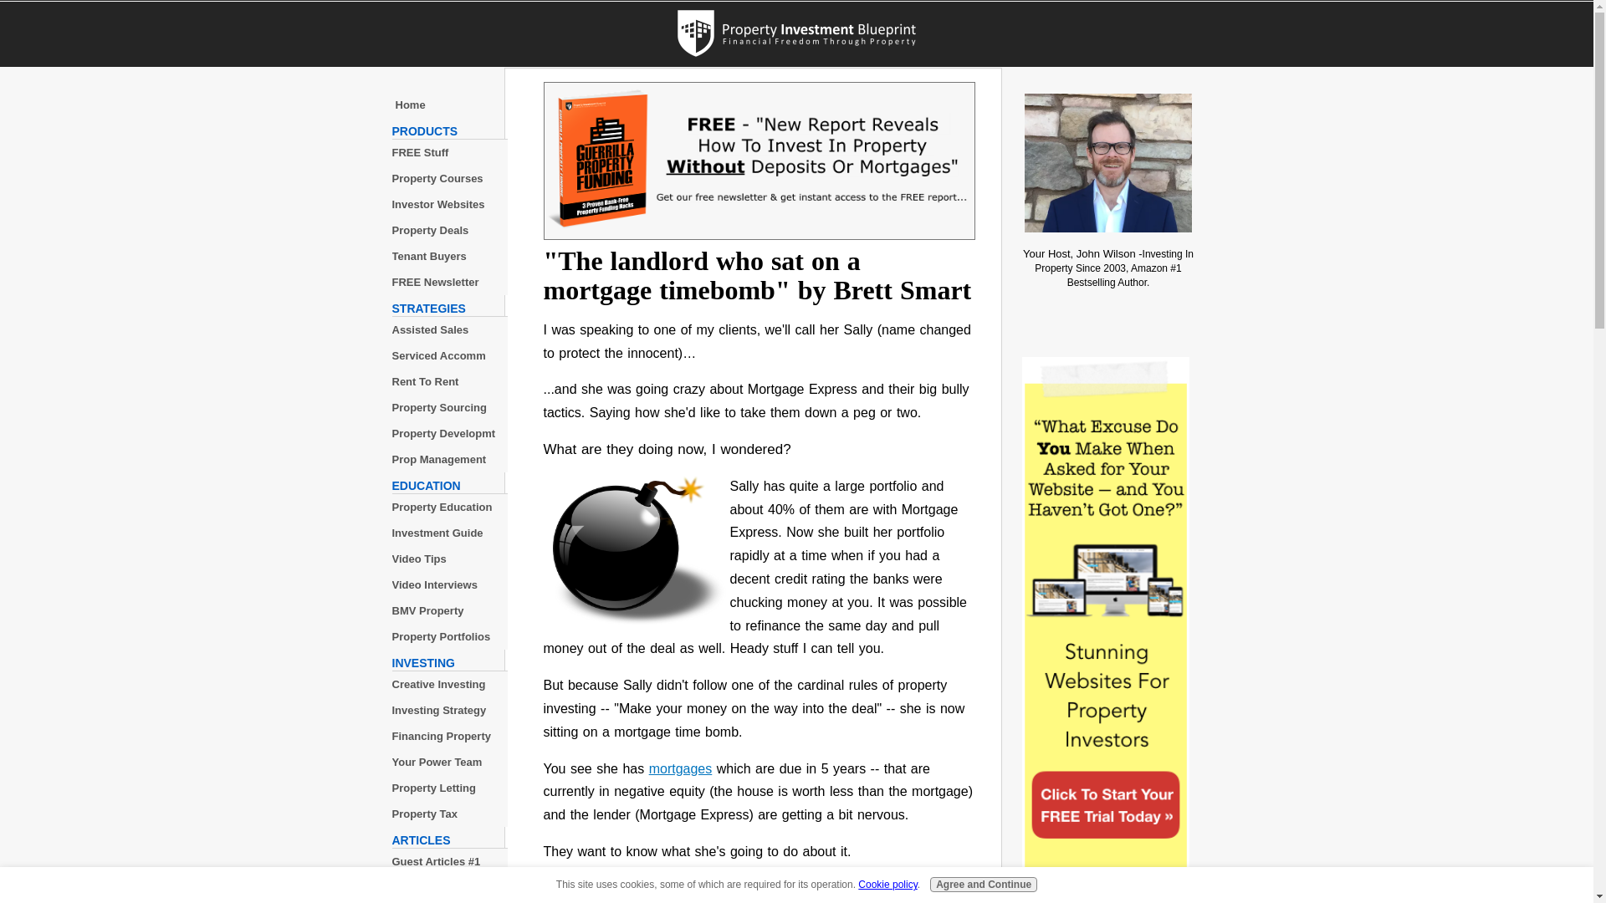 This screenshot has height=903, width=1606. I want to click on mortgages, so click(681, 768).